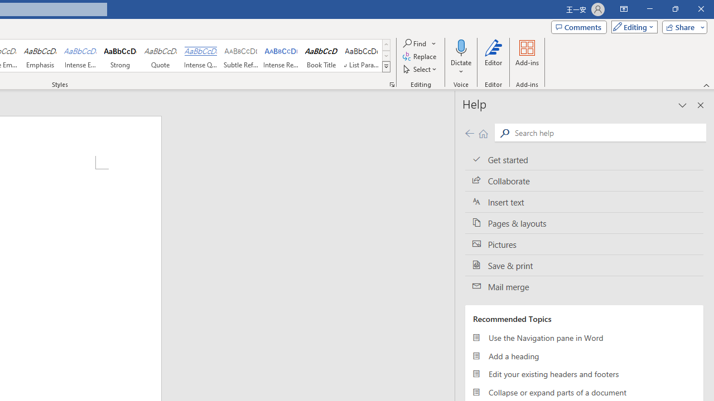  What do you see at coordinates (584, 392) in the screenshot?
I see `Collapse or expand parts of a document` at bounding box center [584, 392].